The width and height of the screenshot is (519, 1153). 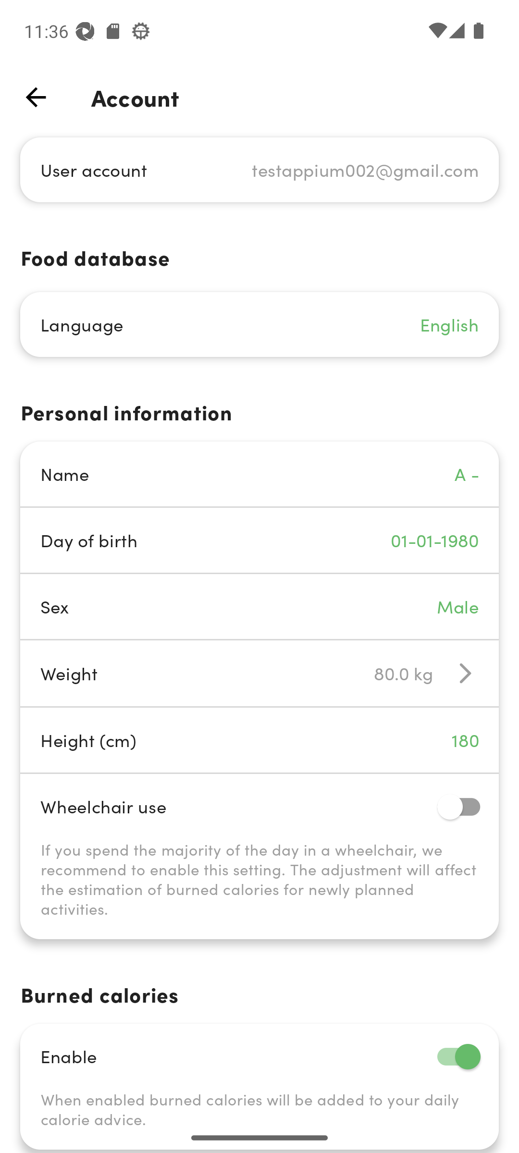 What do you see at coordinates (259, 806) in the screenshot?
I see `Wheelchair use` at bounding box center [259, 806].